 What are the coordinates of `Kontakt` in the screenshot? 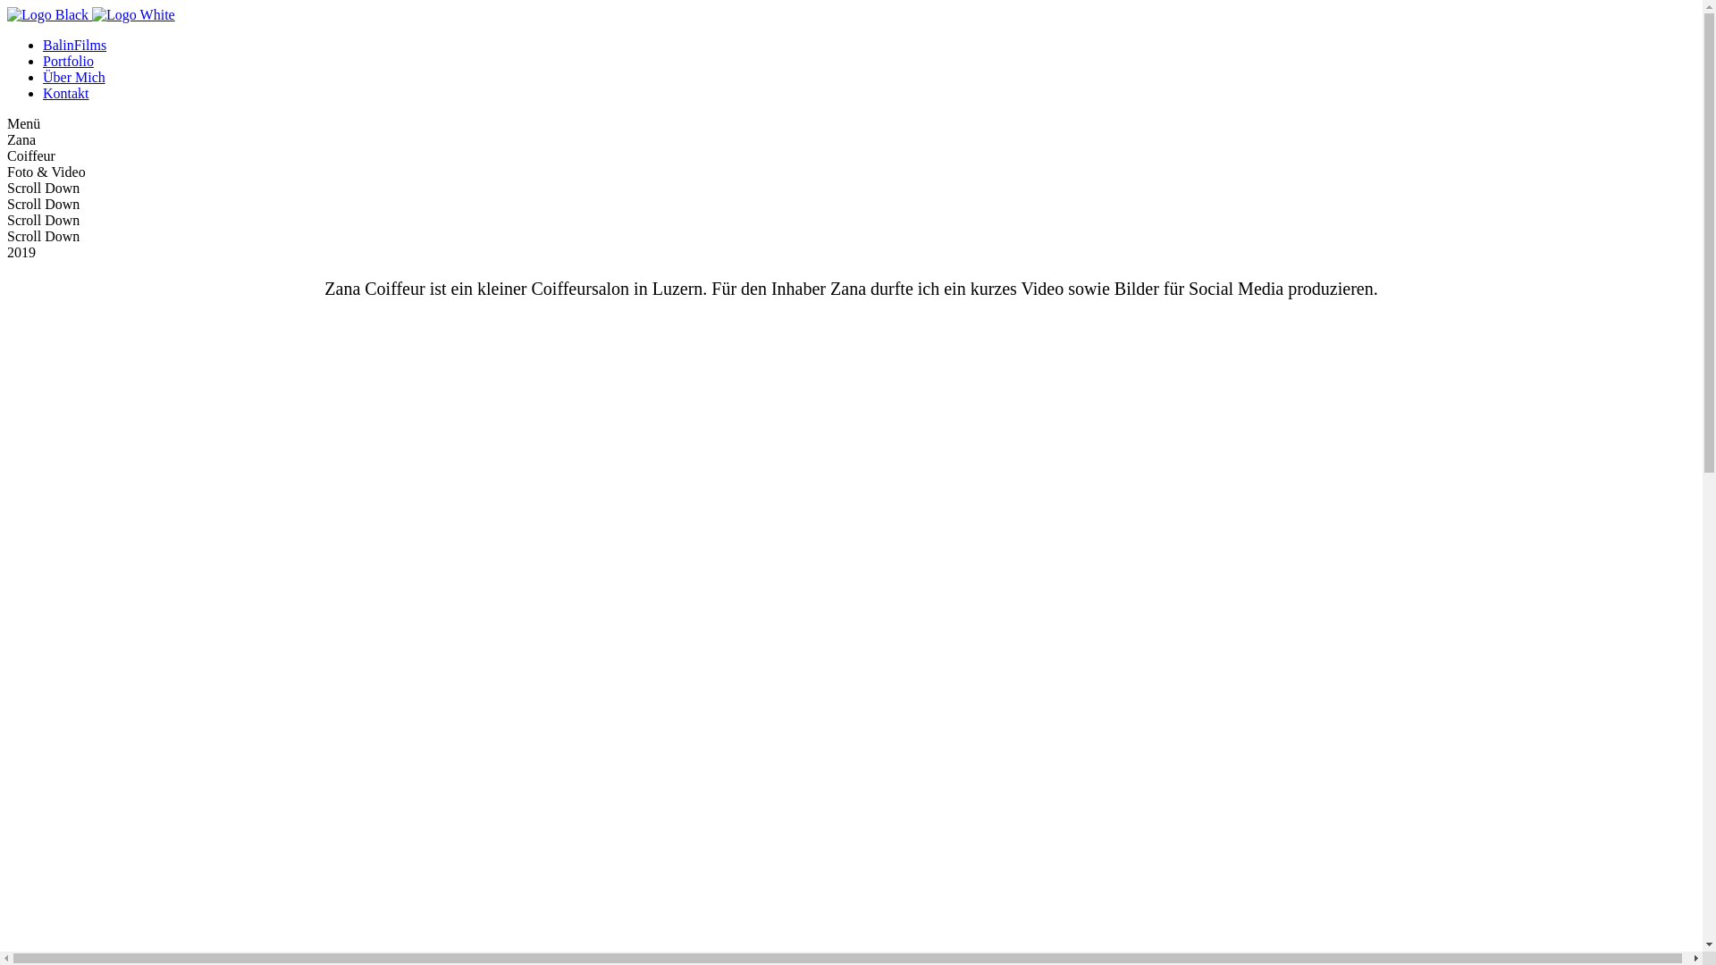 It's located at (66, 93).